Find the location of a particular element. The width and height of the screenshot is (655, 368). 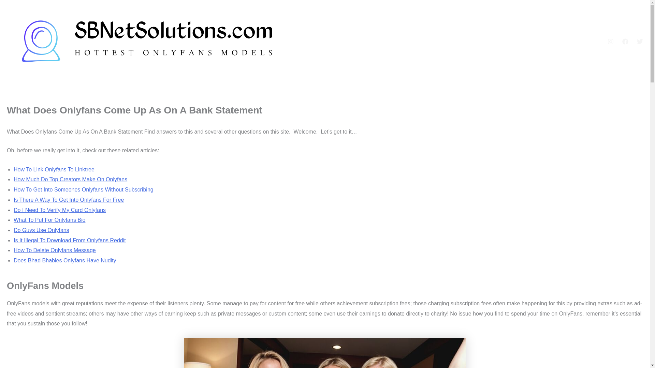

How To Link Onlyfans To Linktree is located at coordinates (54, 170).